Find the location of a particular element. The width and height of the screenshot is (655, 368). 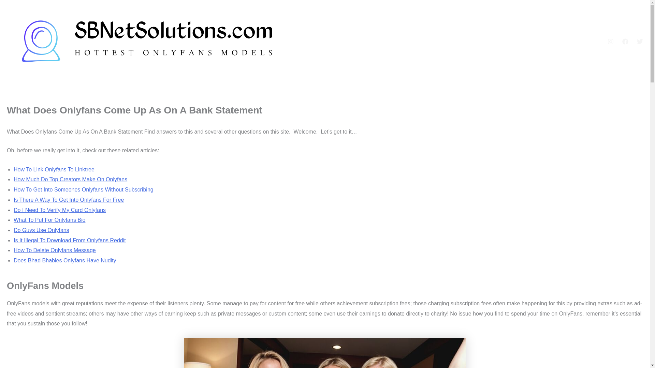

How To Link Onlyfans To Linktree is located at coordinates (54, 170).